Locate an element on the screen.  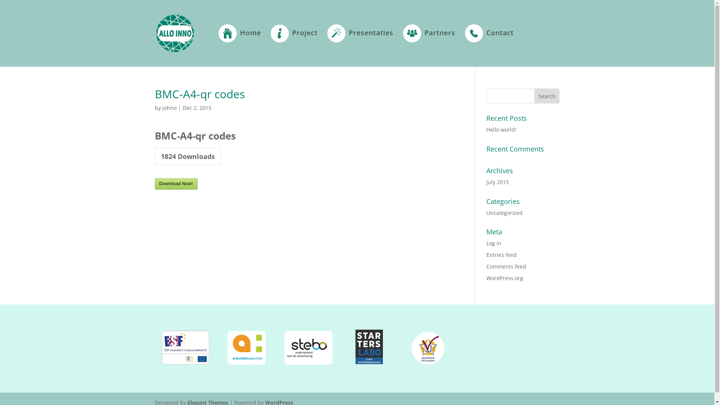
  is located at coordinates (340, 365).